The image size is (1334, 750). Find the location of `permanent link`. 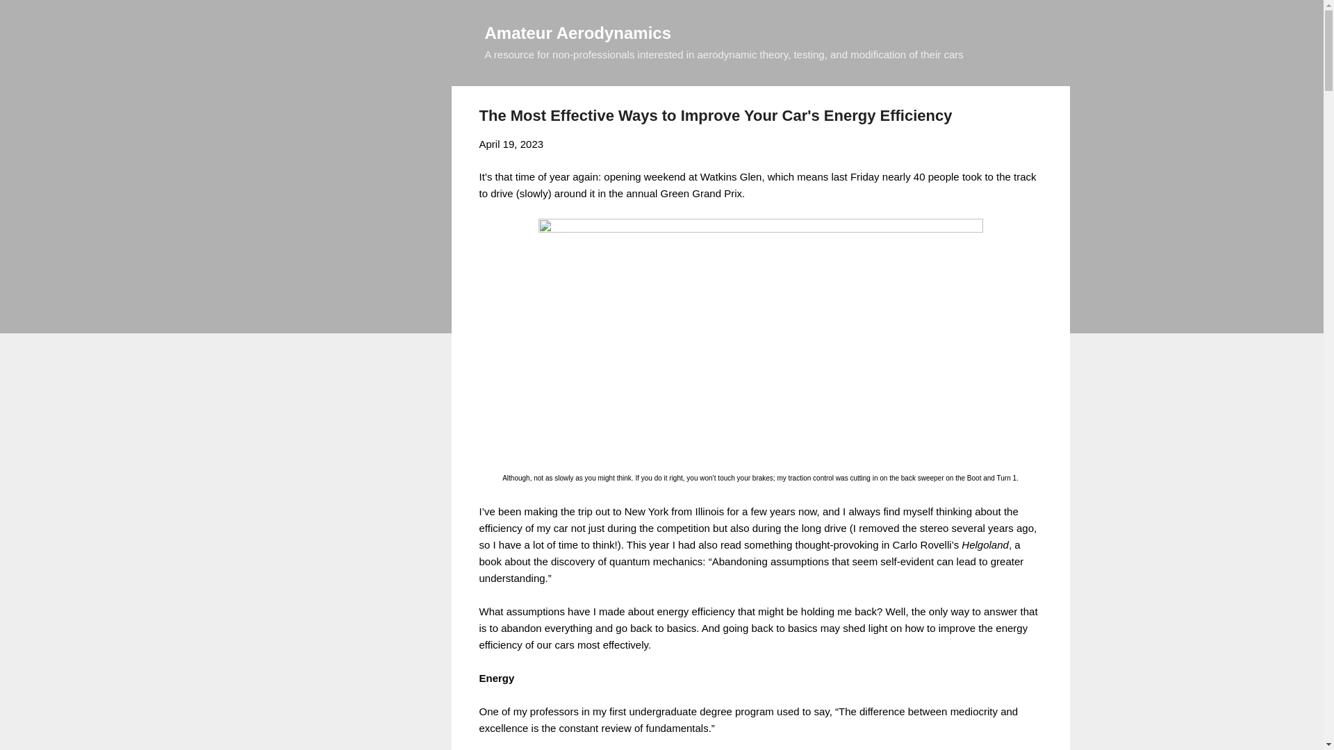

permanent link is located at coordinates (511, 144).